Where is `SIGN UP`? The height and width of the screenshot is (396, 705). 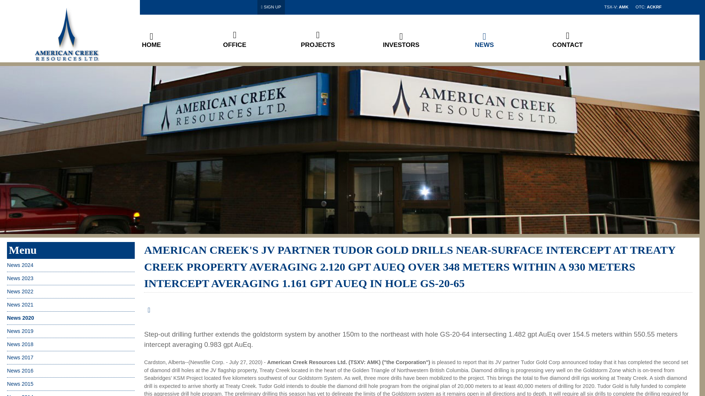 SIGN UP is located at coordinates (271, 7).